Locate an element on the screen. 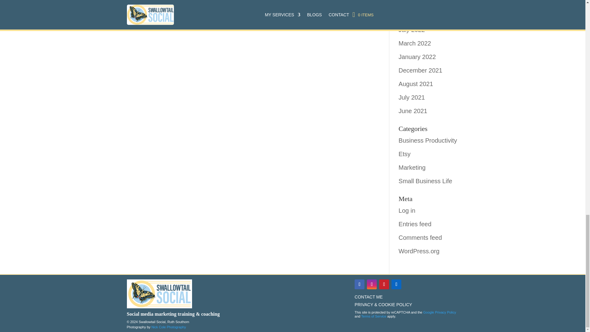 This screenshot has height=332, width=590. Follow on LinkedIn is located at coordinates (396, 284).